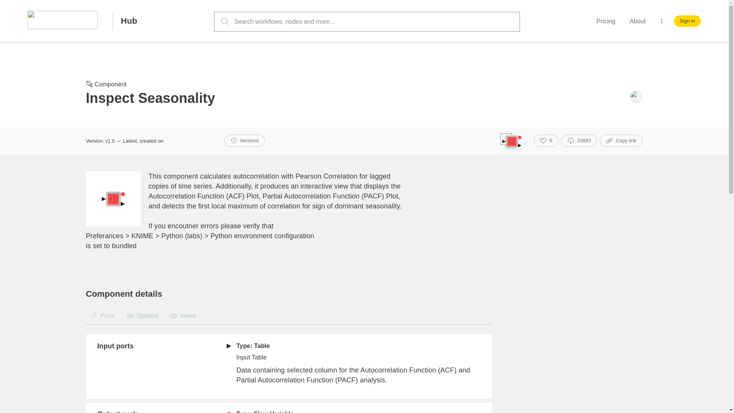  What do you see at coordinates (225, 22) in the screenshot?
I see `Search` at bounding box center [225, 22].